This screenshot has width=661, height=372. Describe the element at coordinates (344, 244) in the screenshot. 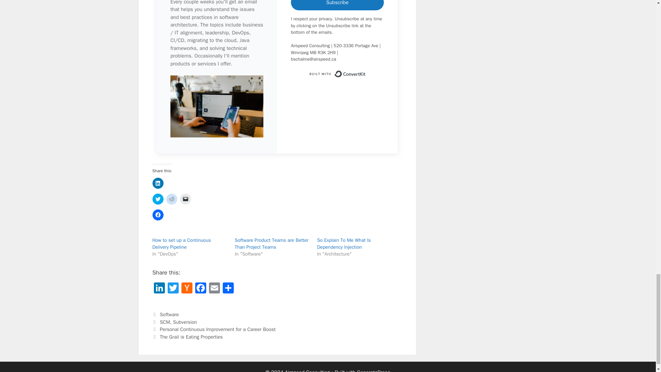

I see `So Explain To Me What Is Dependency Injection` at that location.